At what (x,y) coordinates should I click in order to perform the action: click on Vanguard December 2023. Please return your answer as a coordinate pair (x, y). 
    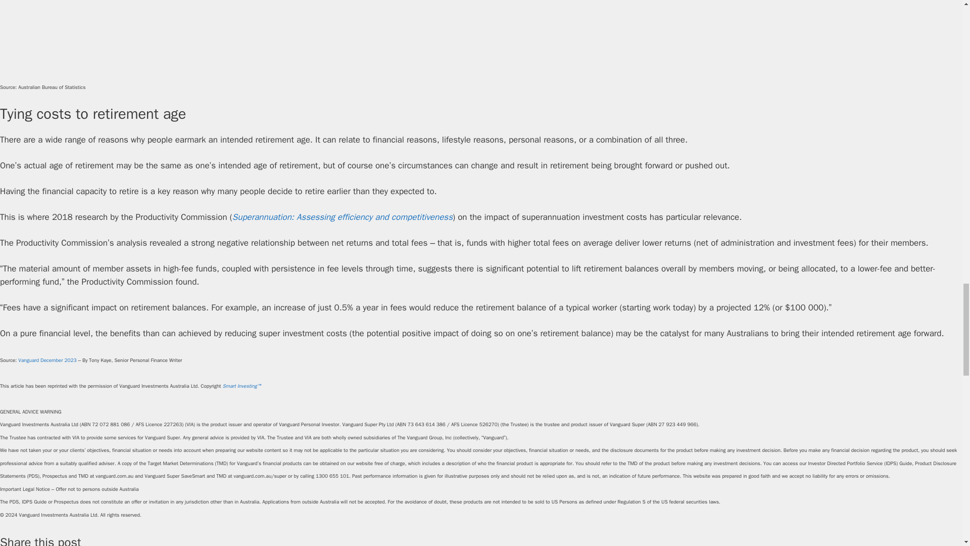
    Looking at the image, I should click on (47, 360).